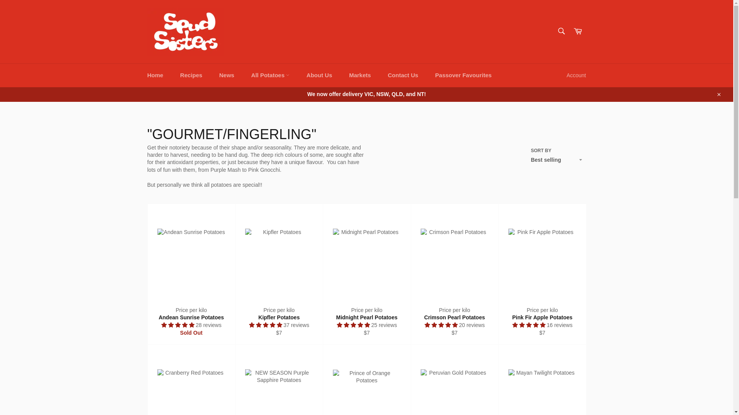 This screenshot has height=415, width=739. Describe the element at coordinates (578, 32) in the screenshot. I see `Cart` at that location.